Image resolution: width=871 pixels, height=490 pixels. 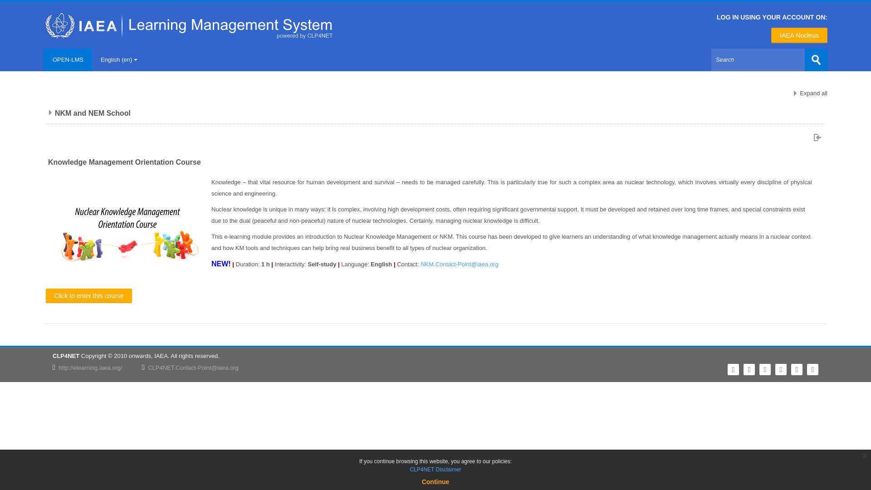 What do you see at coordinates (124, 162) in the screenshot?
I see `Knowledge Management Orientation Course` at bounding box center [124, 162].